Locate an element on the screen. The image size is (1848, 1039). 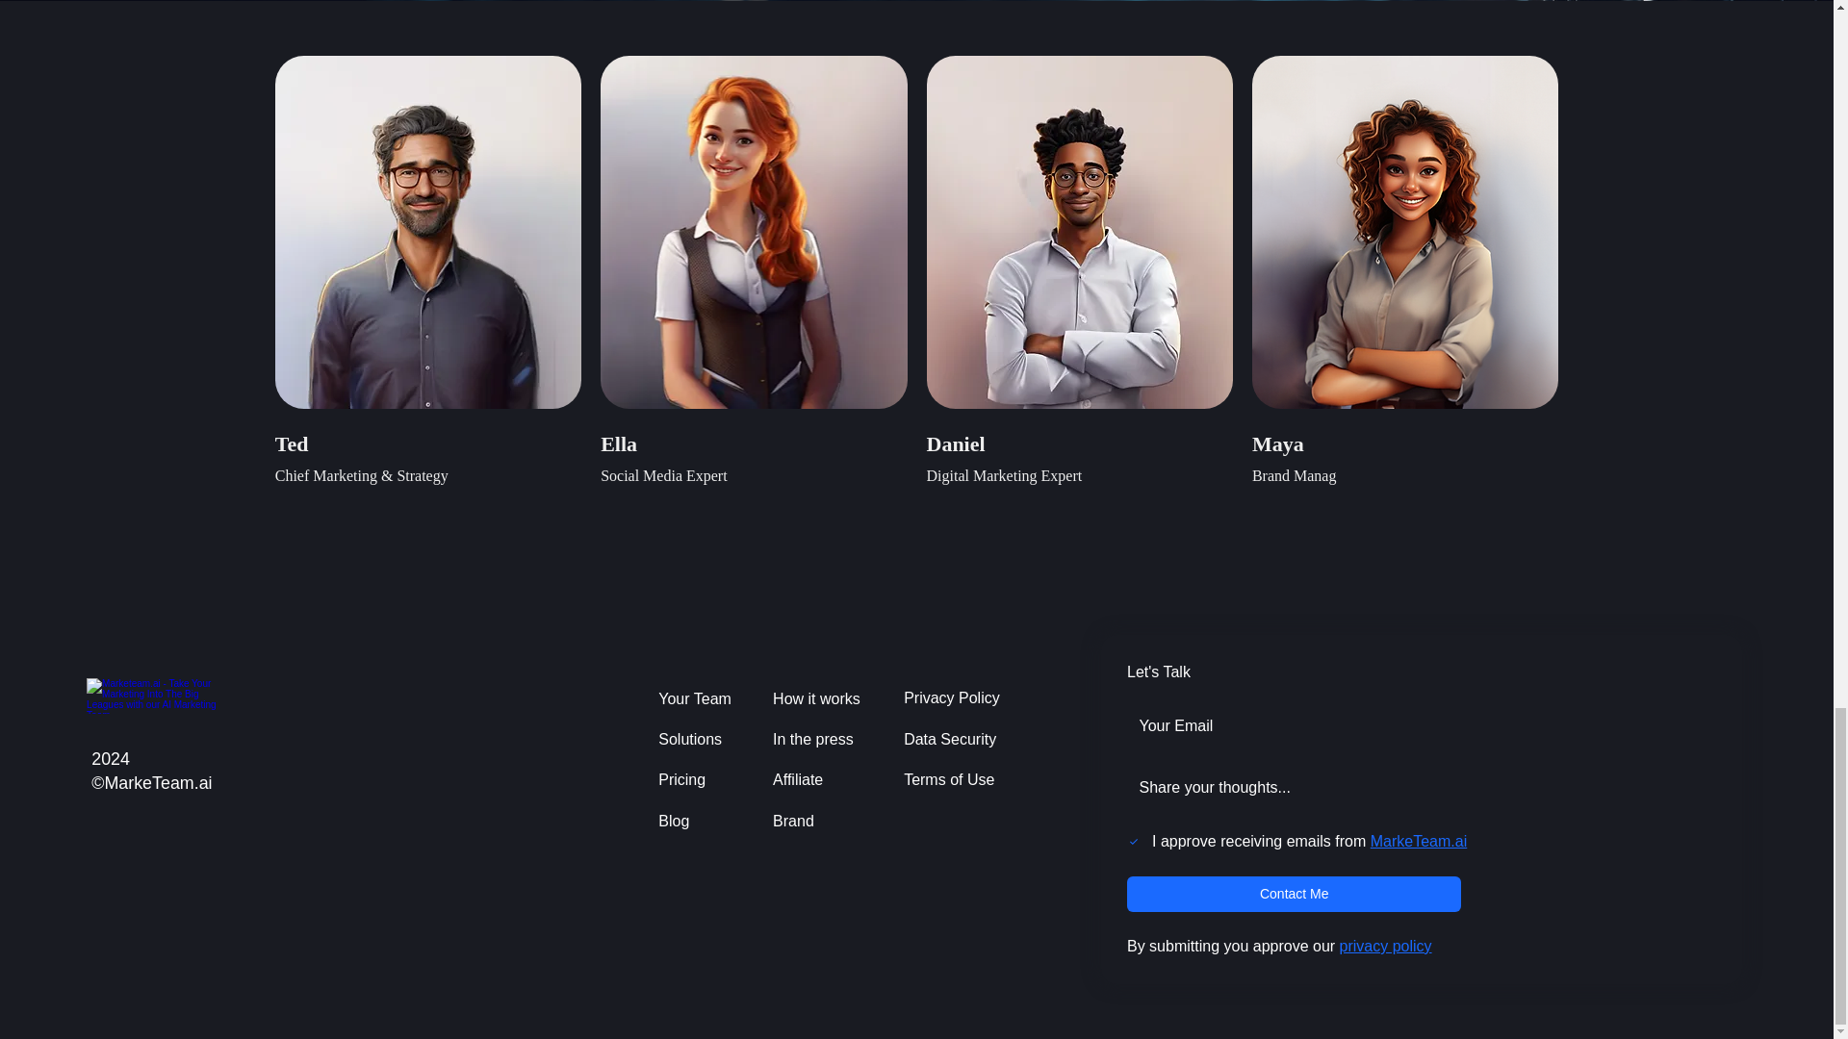
privacy policy is located at coordinates (1386, 947).